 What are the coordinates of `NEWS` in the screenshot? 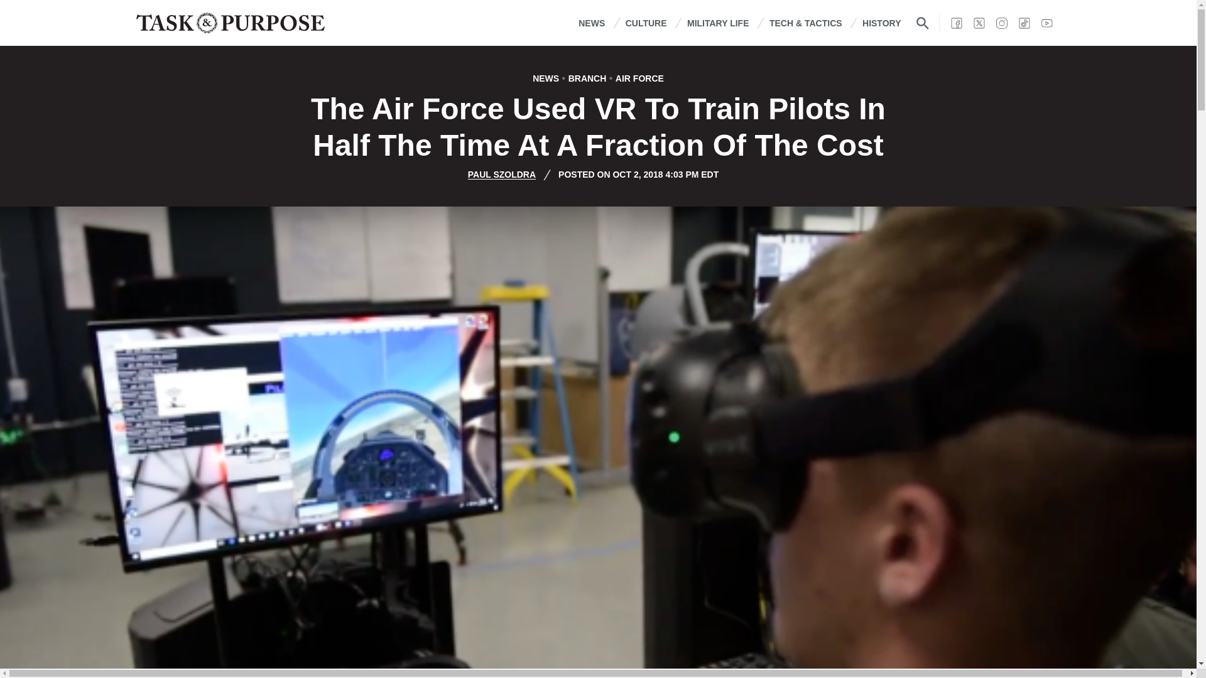 It's located at (592, 23).